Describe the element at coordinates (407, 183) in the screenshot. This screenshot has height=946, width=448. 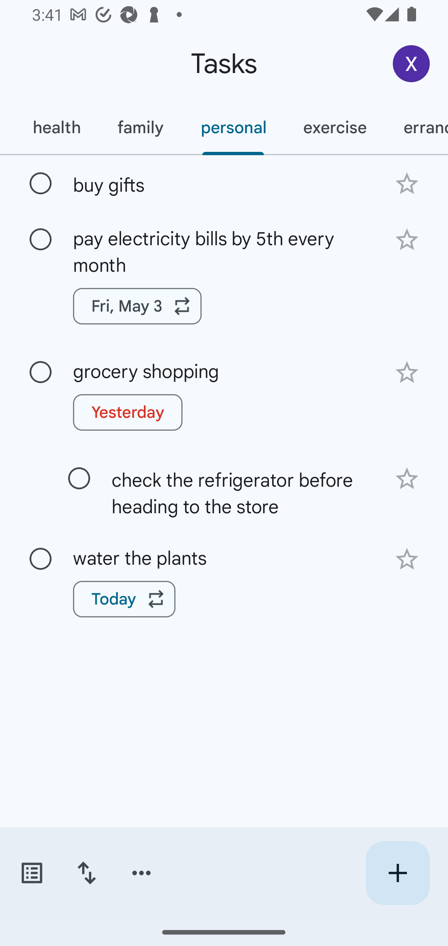
I see `Add star` at that location.